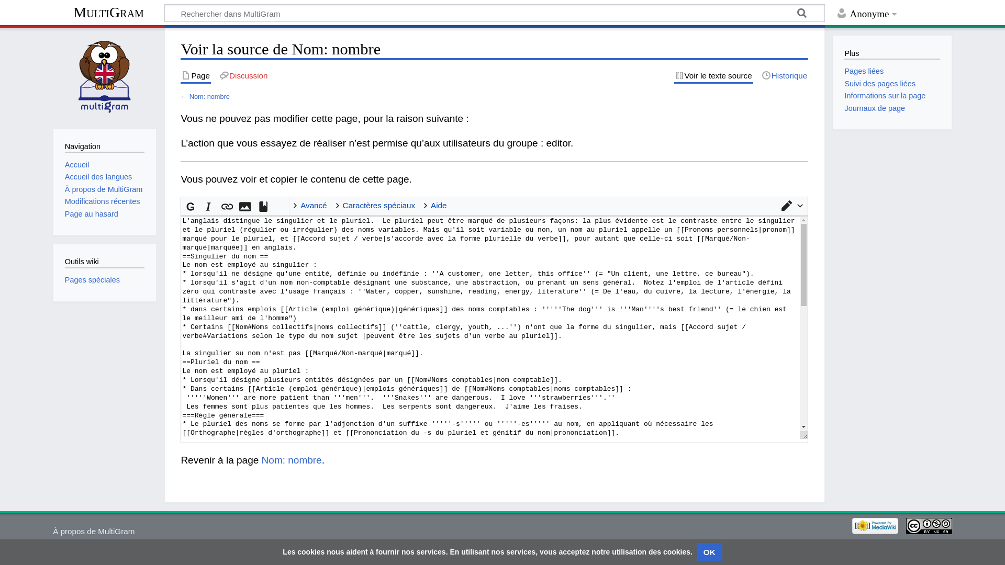 This screenshot has width=1005, height=565. What do you see at coordinates (196, 76) in the screenshot?
I see `Page` at bounding box center [196, 76].